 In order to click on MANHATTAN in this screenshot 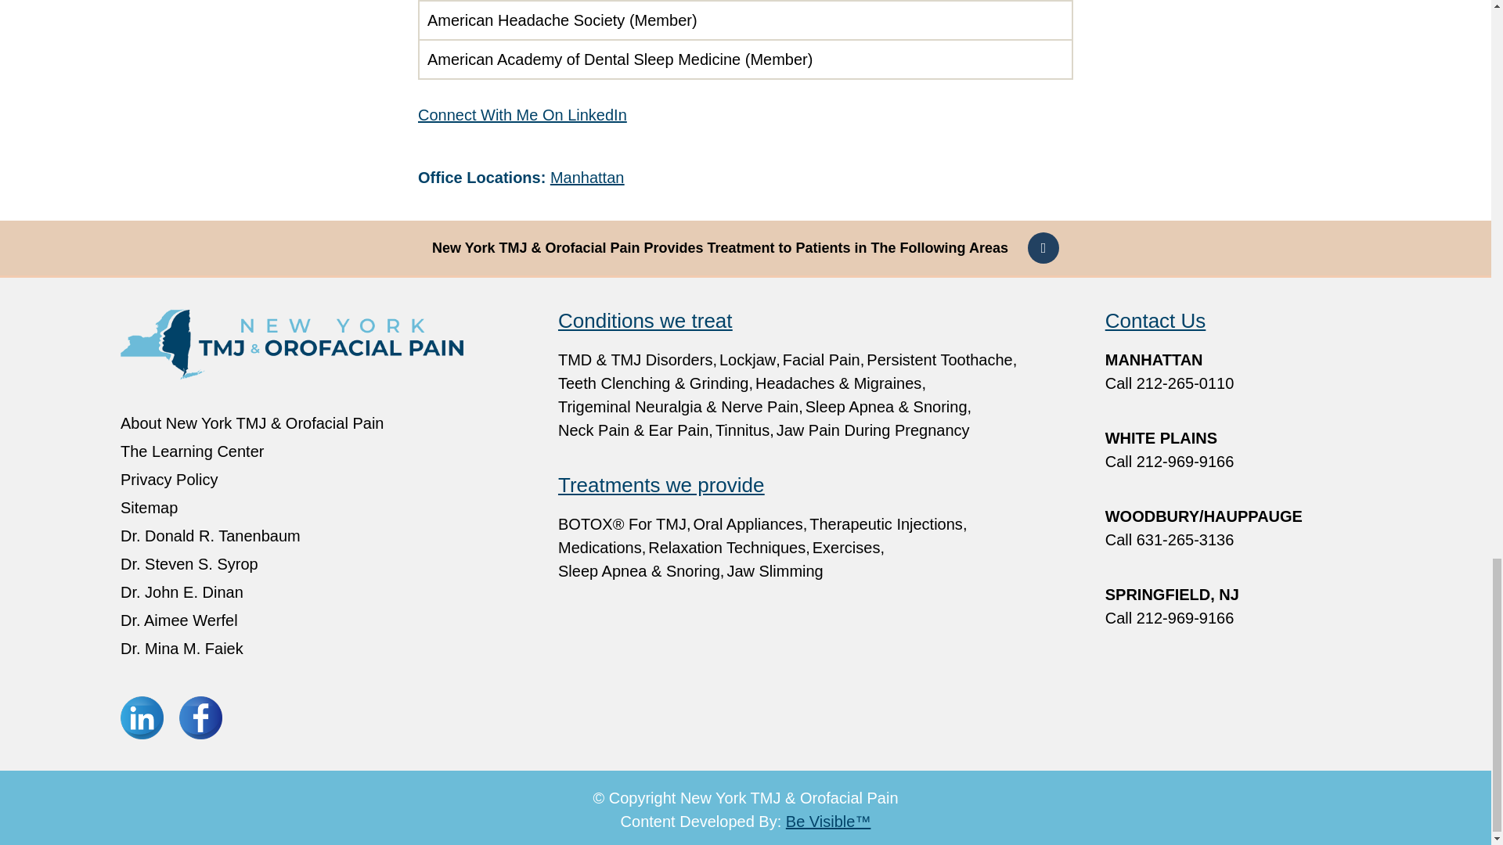, I will do `click(1238, 371)`.